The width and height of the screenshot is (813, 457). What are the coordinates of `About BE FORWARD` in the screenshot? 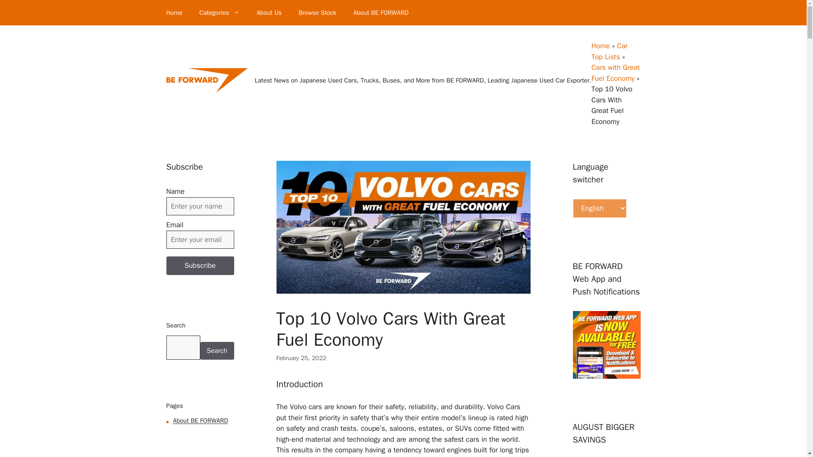 It's located at (381, 13).